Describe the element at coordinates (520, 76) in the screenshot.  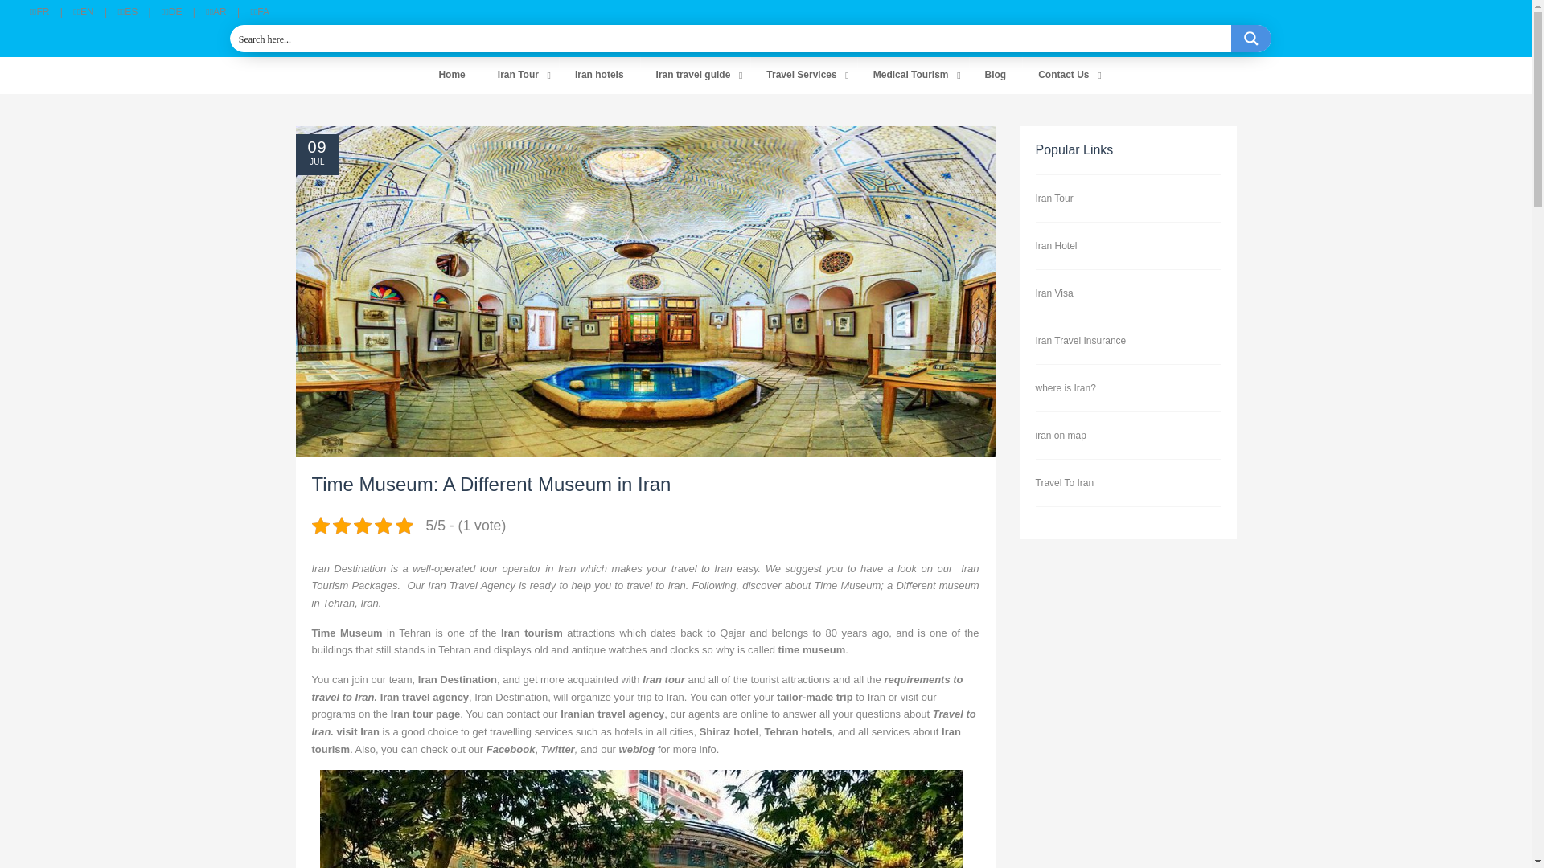
I see `Iran Tour` at that location.